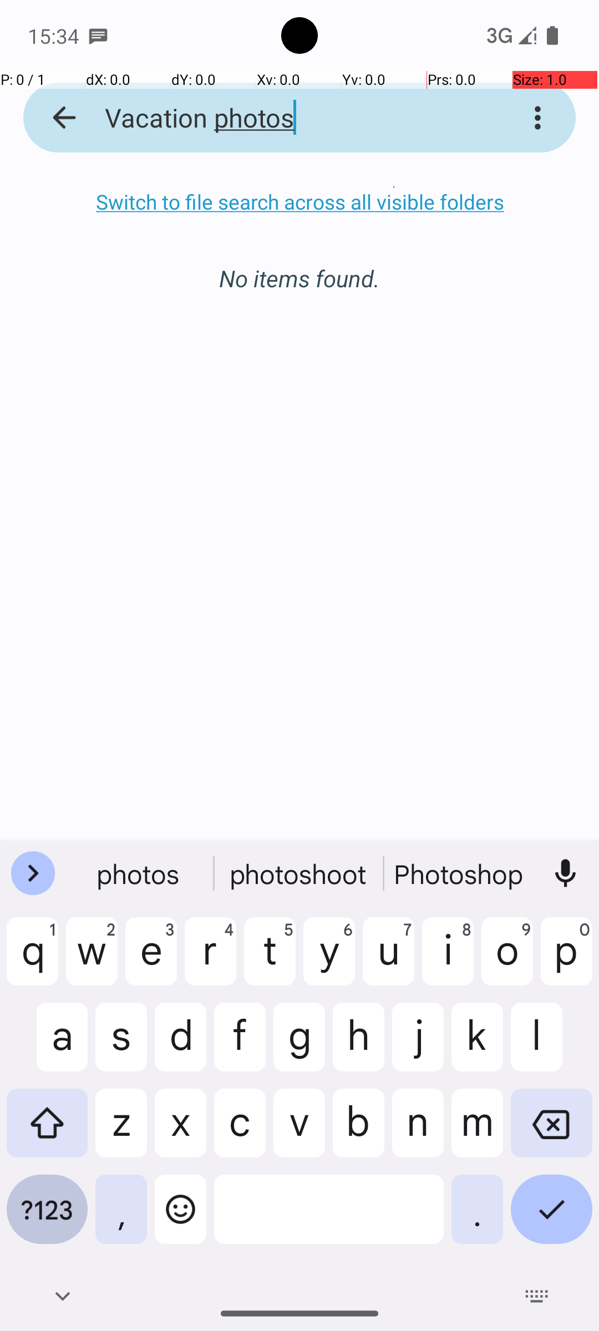  I want to click on Vacation photos, so click(285, 118).